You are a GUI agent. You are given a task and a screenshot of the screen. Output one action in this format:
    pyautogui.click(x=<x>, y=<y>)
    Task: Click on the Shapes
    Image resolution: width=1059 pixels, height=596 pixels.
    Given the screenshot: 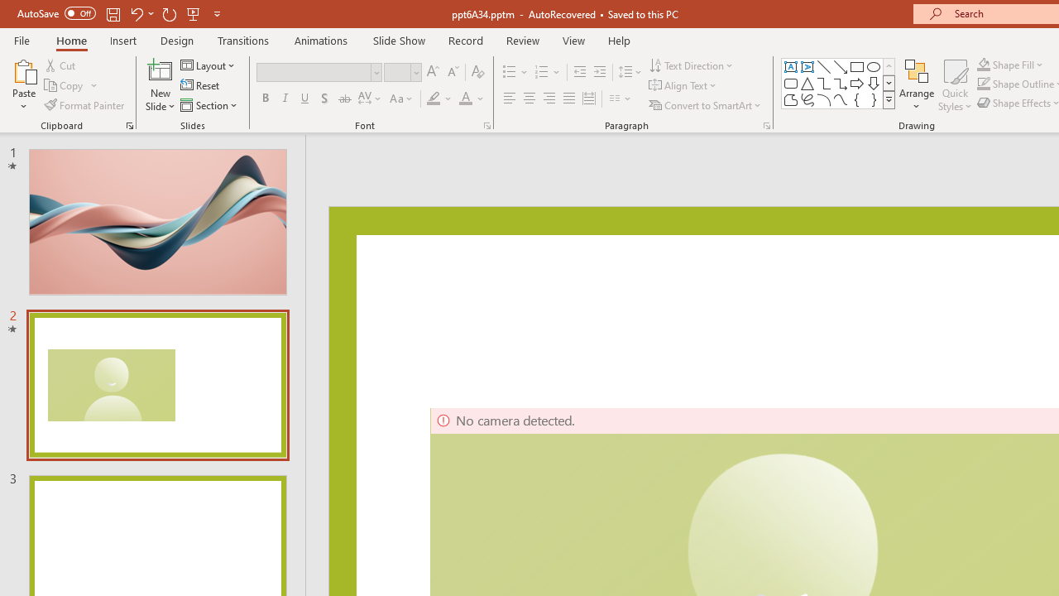 What is the action you would take?
    pyautogui.click(x=889, y=99)
    